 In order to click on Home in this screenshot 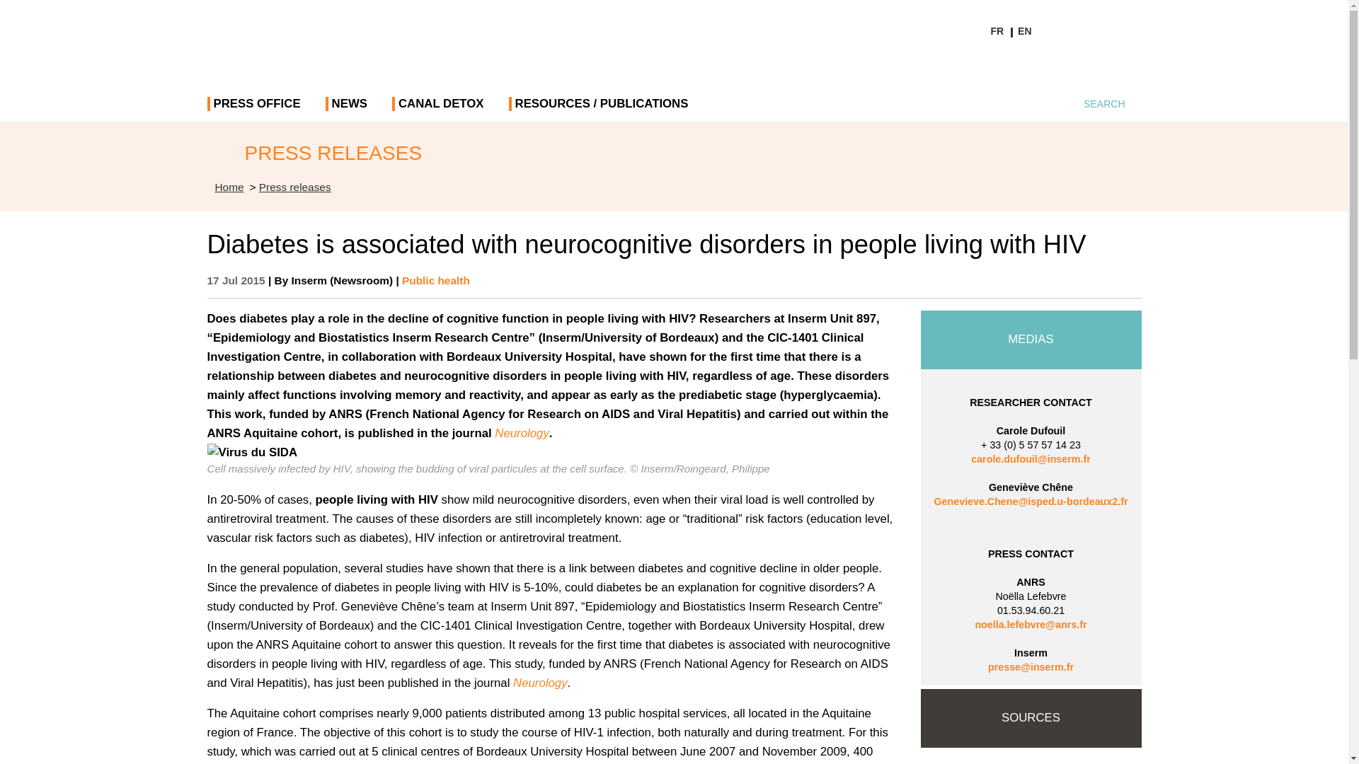, I will do `click(229, 187)`.